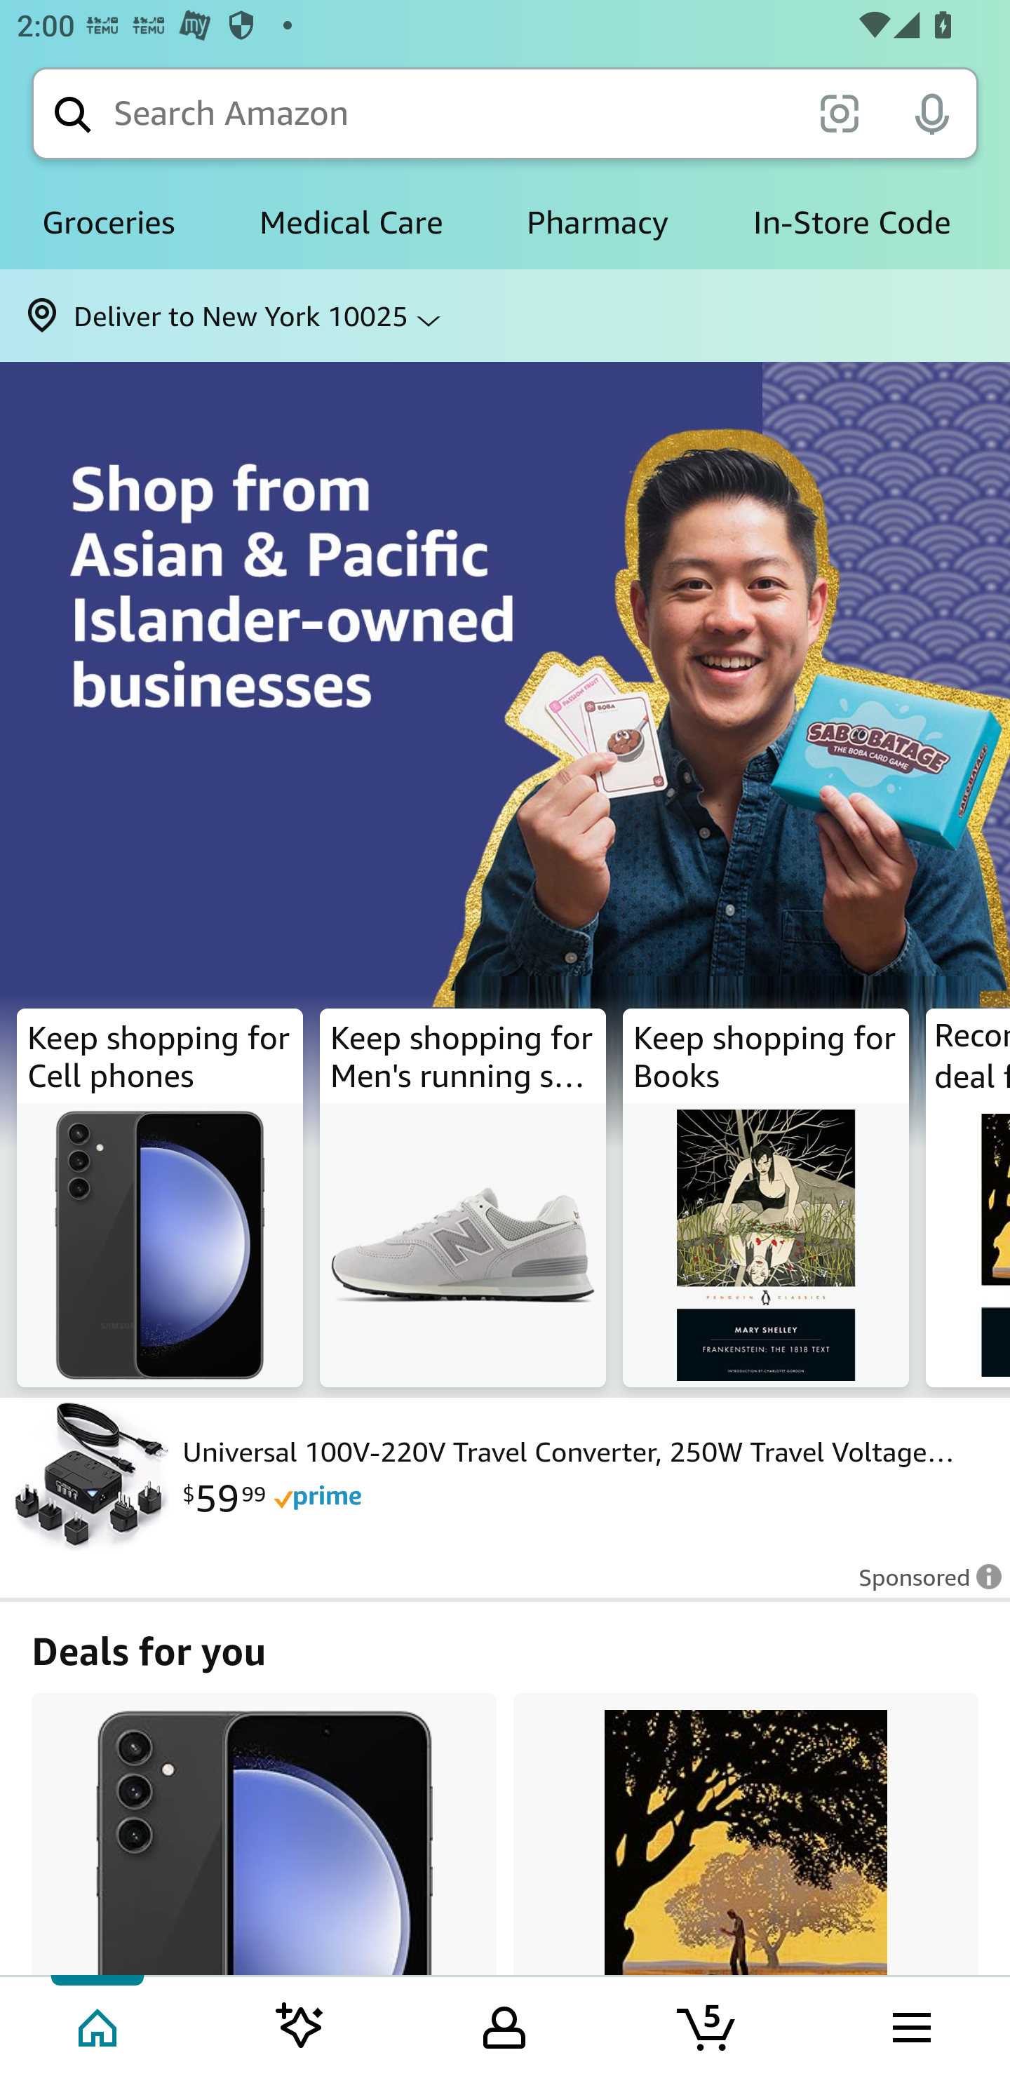 Image resolution: width=1010 pixels, height=2076 pixels. I want to click on scan it, so click(839, 112).